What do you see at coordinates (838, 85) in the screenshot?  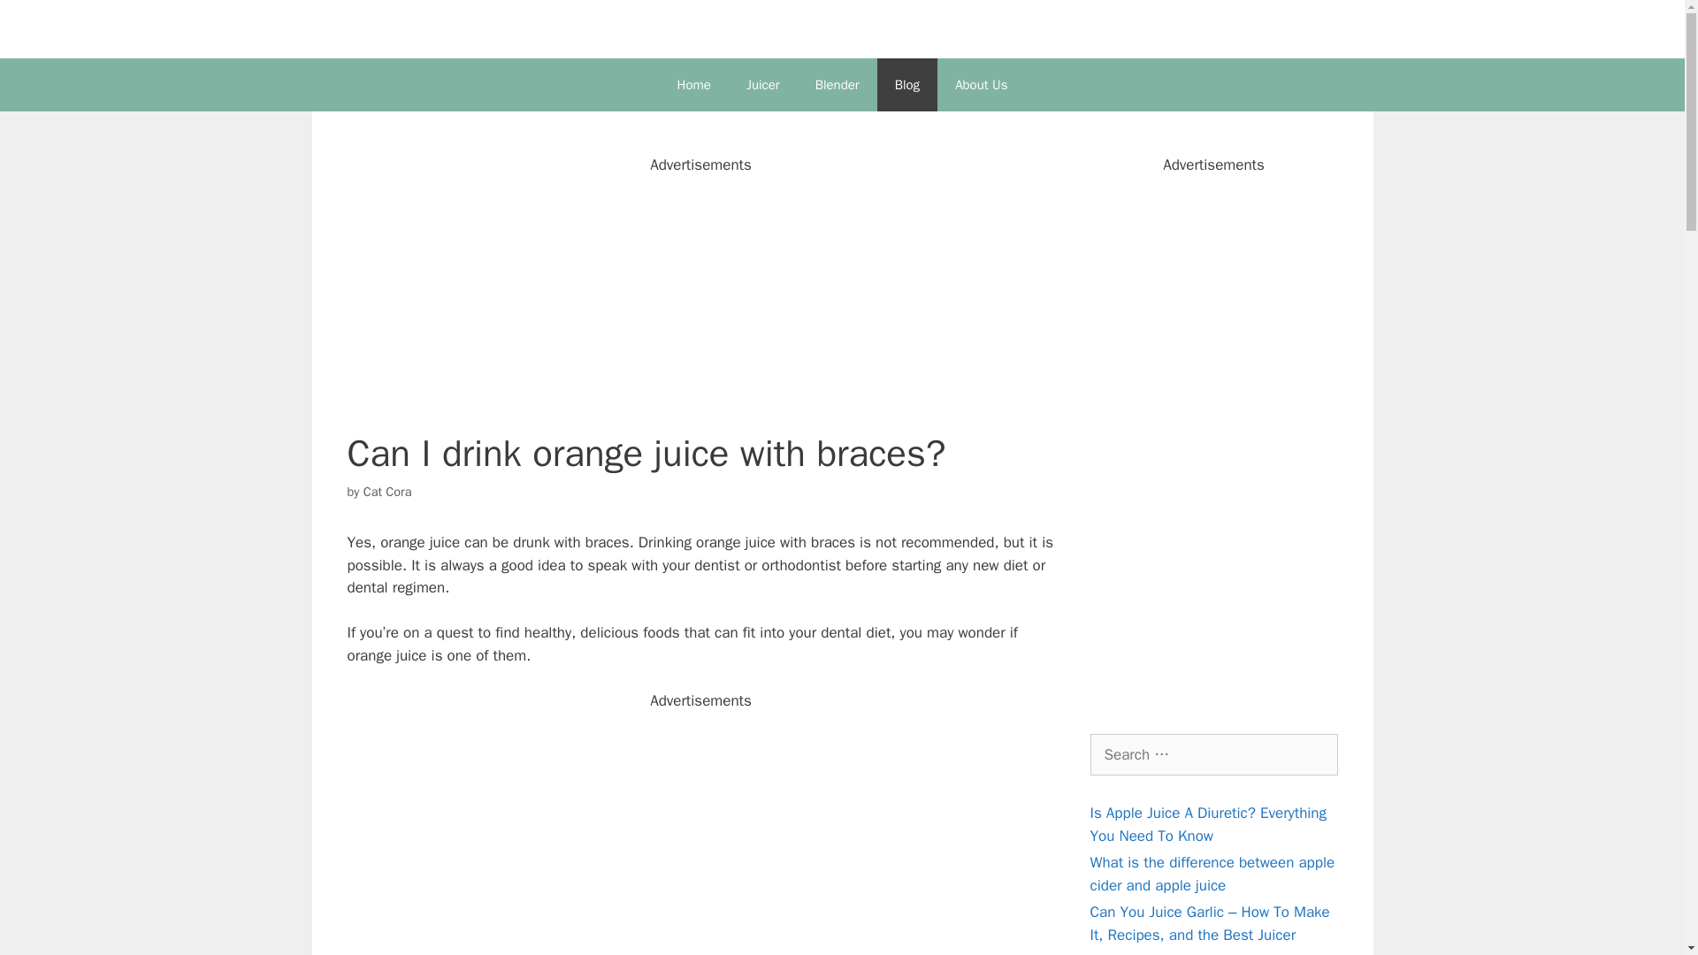 I see `Blender` at bounding box center [838, 85].